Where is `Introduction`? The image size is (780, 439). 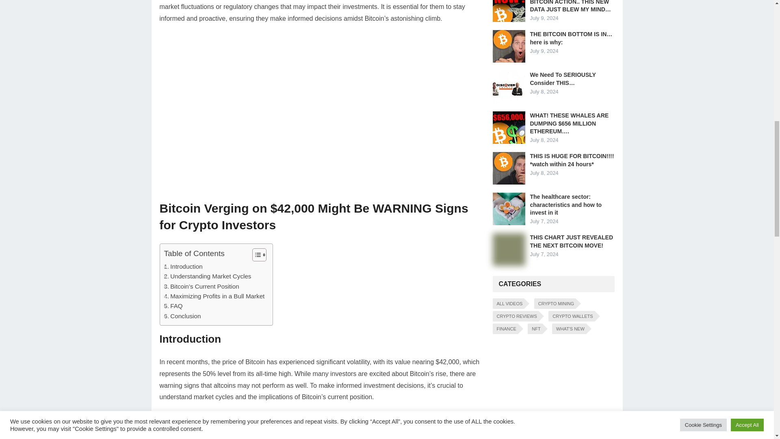 Introduction is located at coordinates (183, 267).